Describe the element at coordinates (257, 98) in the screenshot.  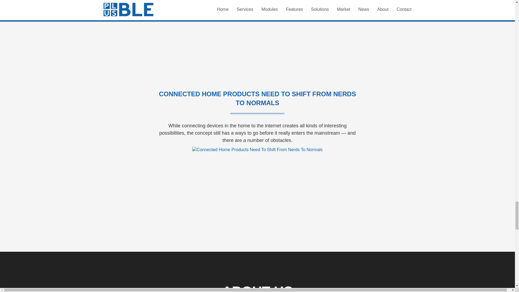
I see `CONNECTED HOME PRODUCTS NEED TO SHIFT FROM NERDS TO NORMALS` at that location.